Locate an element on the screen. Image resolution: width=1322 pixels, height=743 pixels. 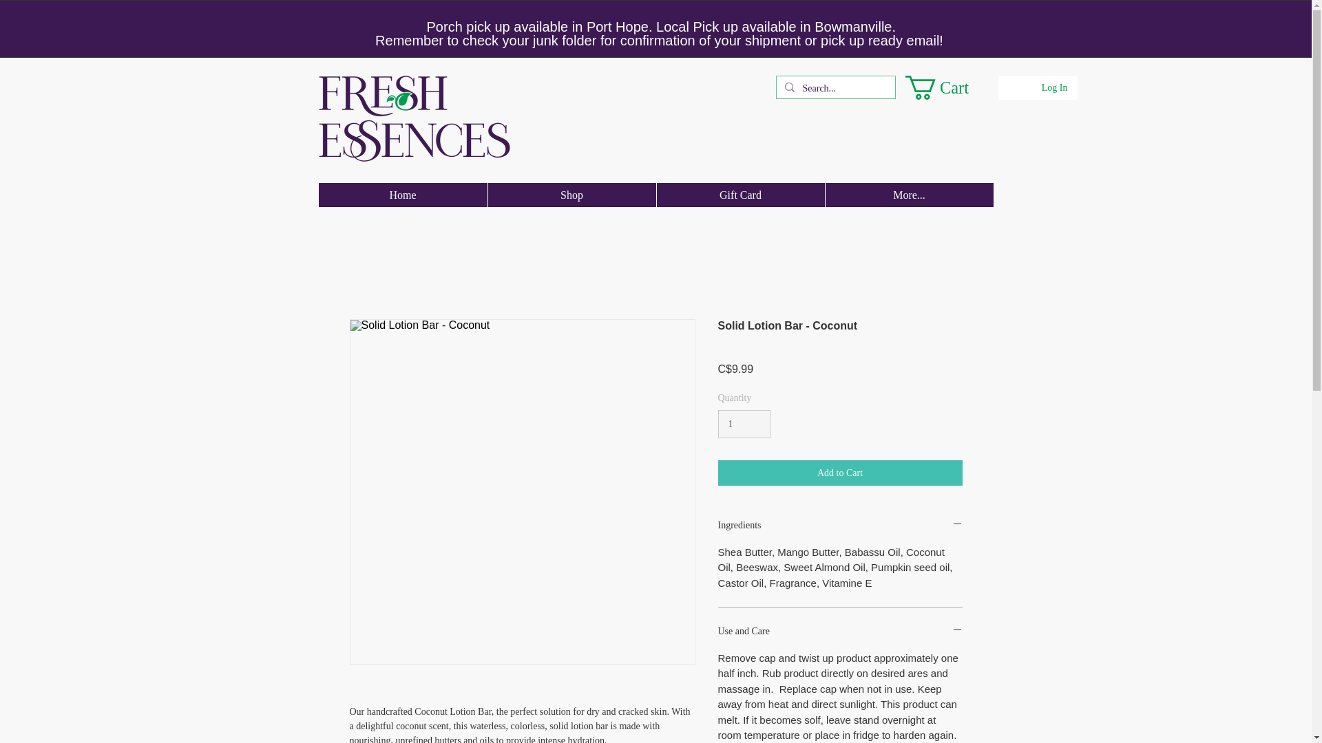
Gift Card is located at coordinates (739, 195).